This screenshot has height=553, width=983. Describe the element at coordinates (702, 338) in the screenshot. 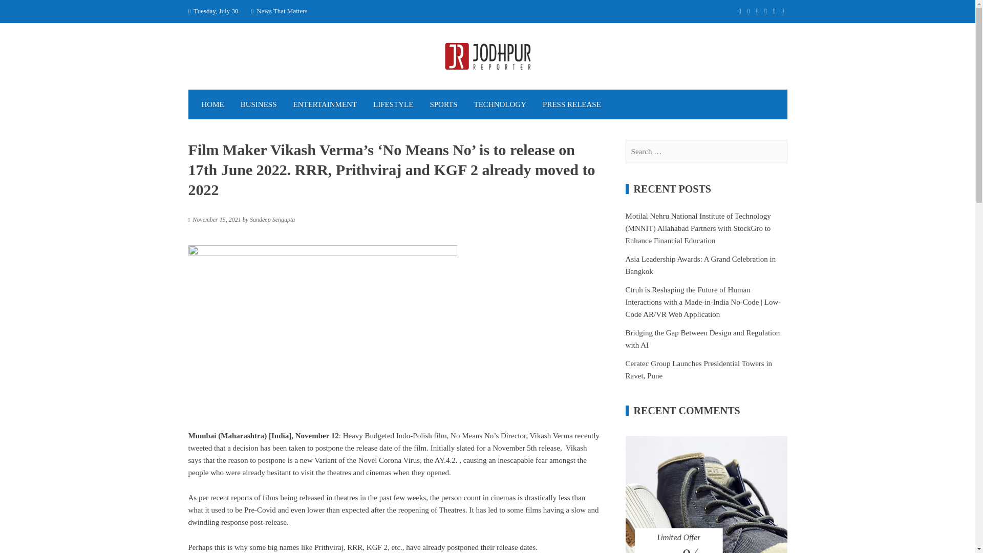

I see `Bridging the Gap Between Design and Regulation with AI` at that location.